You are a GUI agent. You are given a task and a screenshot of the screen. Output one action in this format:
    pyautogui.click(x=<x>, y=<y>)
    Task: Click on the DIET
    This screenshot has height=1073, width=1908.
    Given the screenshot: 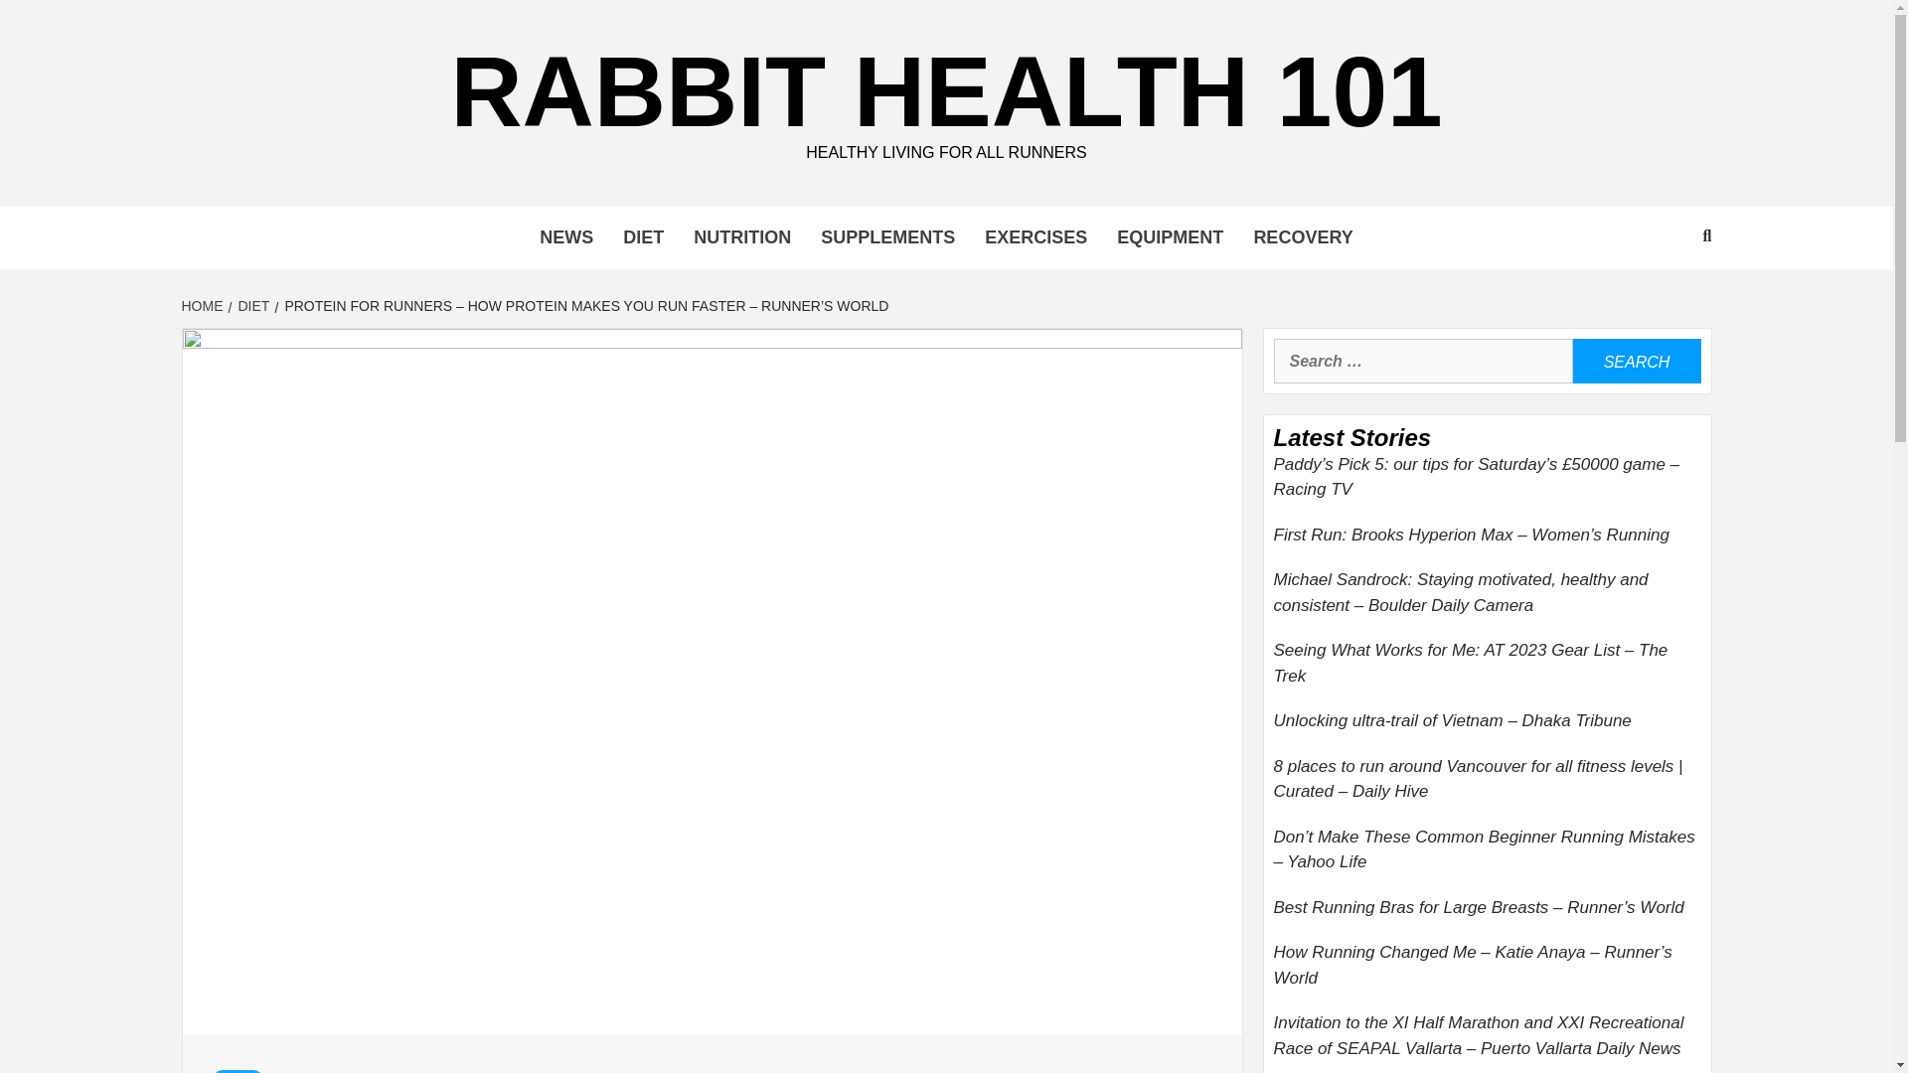 What is the action you would take?
    pyautogui.click(x=644, y=238)
    